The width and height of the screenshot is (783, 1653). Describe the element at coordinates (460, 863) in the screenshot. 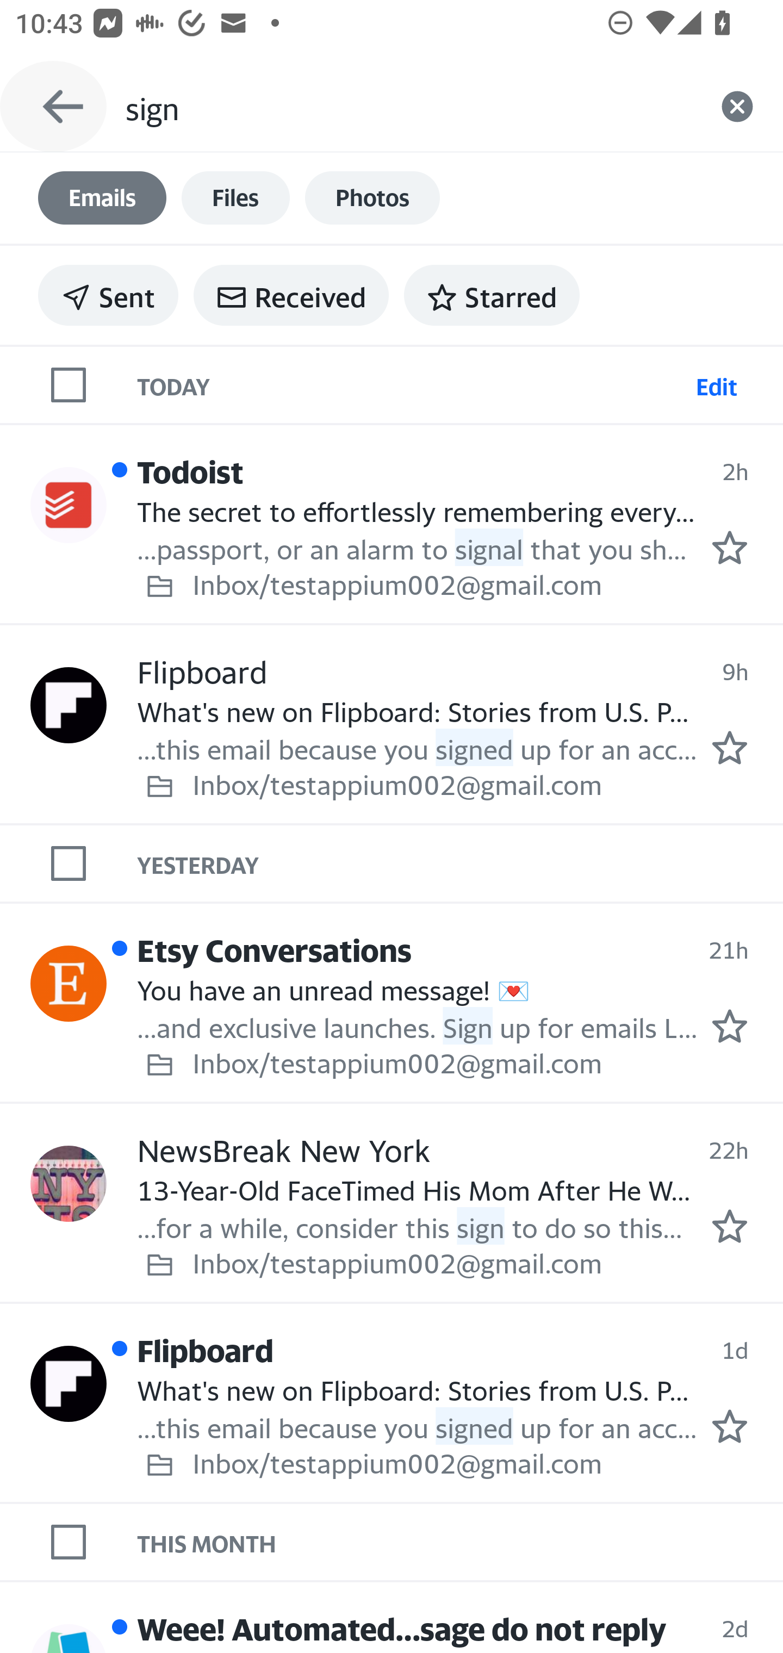

I see `YESTERDAY` at that location.